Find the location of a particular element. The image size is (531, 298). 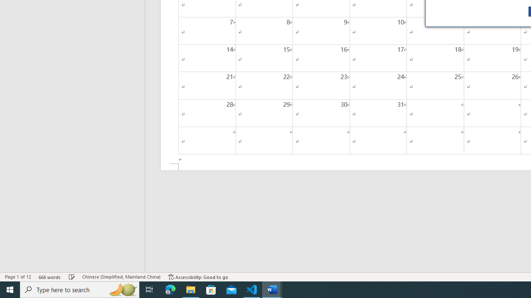

Spelling and Grammar Check Checking is located at coordinates (72, 276).